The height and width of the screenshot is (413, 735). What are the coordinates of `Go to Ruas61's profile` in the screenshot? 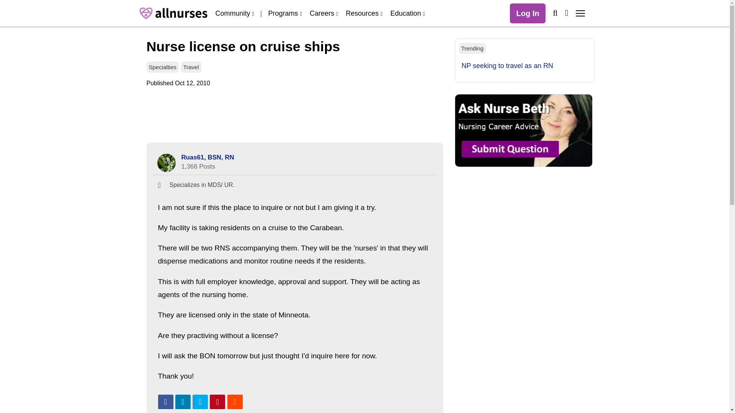 It's located at (208, 157).